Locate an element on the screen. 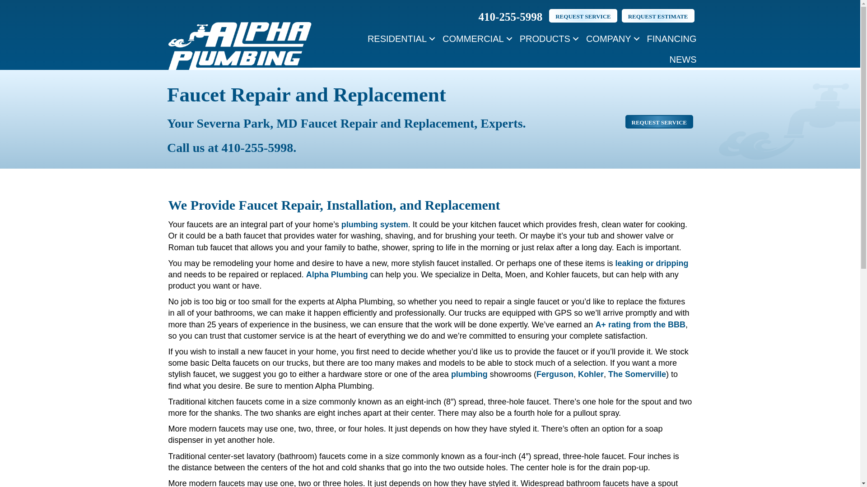  REQUEST SERVICE is located at coordinates (583, 15).